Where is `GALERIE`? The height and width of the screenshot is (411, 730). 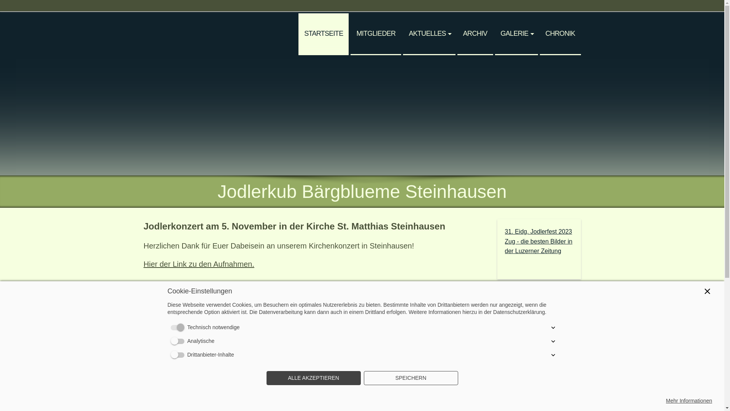 GALERIE is located at coordinates (516, 34).